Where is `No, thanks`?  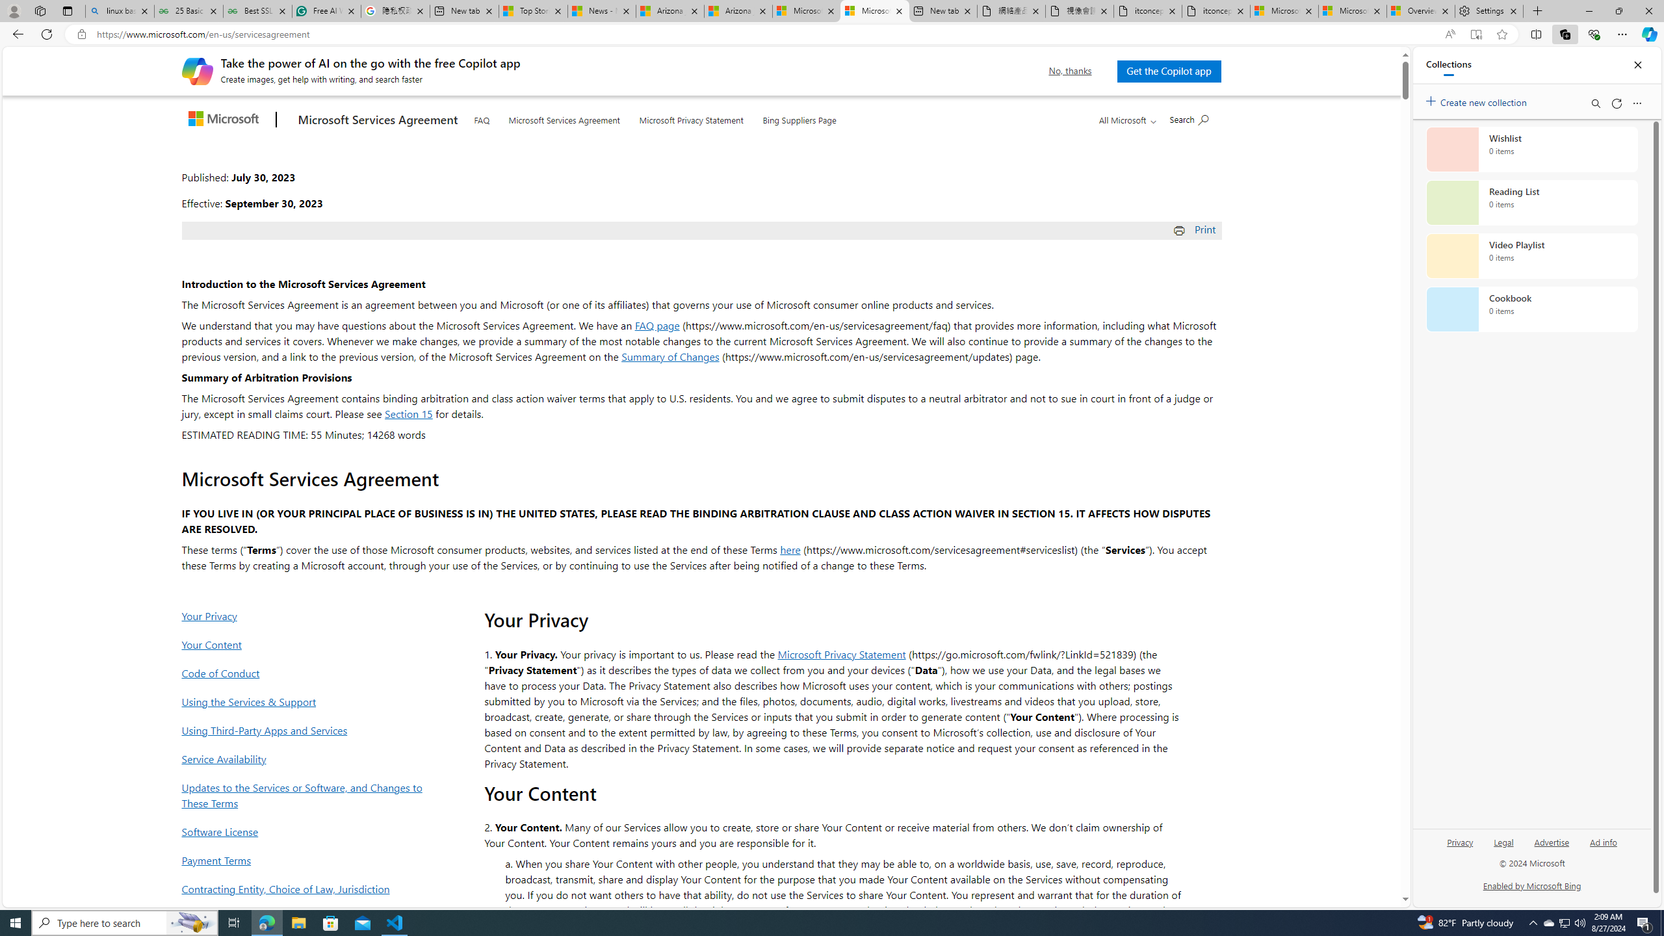 No, thanks is located at coordinates (1071, 71).